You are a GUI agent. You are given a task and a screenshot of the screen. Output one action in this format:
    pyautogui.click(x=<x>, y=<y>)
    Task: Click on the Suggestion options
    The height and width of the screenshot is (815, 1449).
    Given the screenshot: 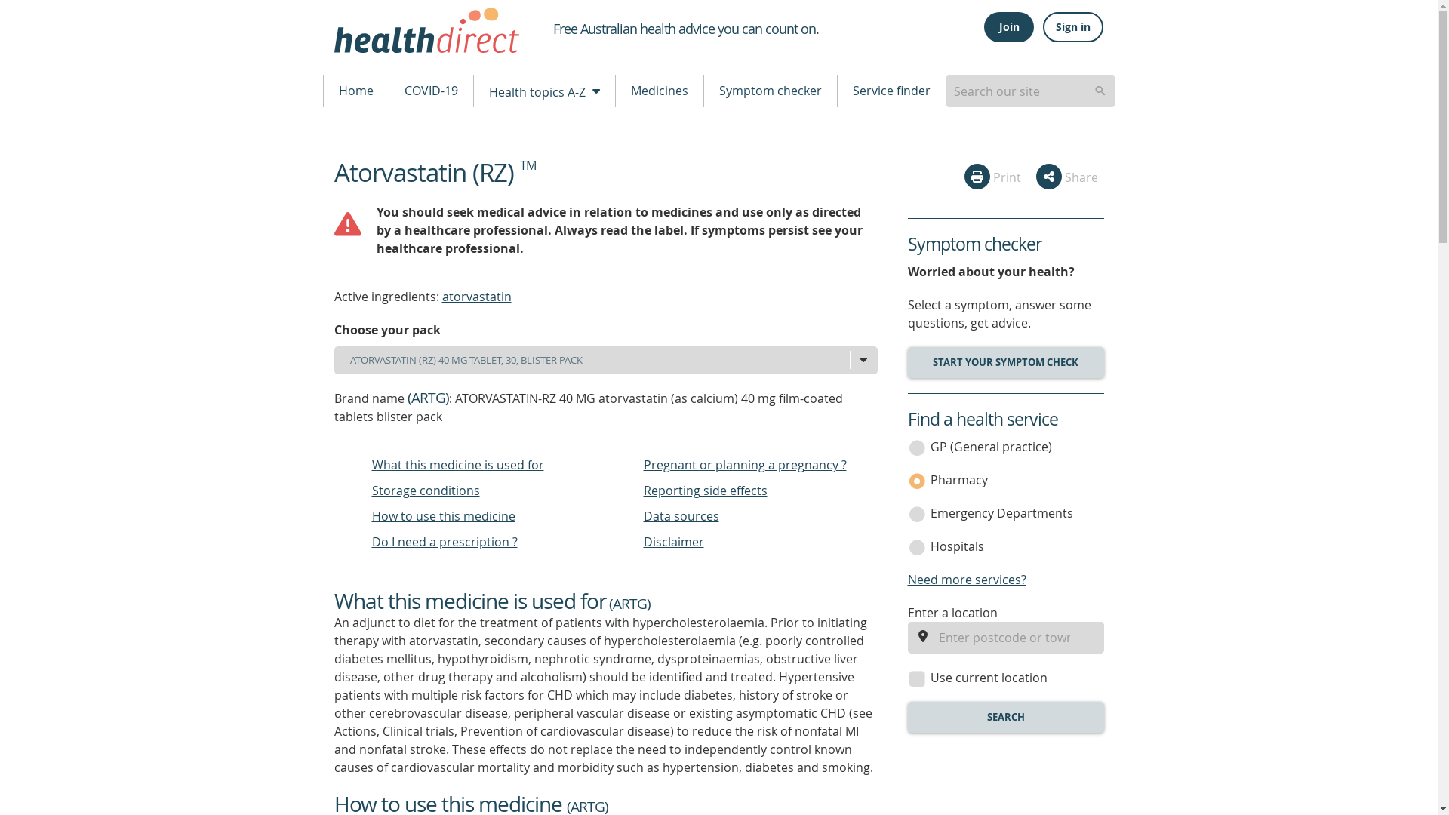 What is the action you would take?
    pyautogui.click(x=1029, y=91)
    